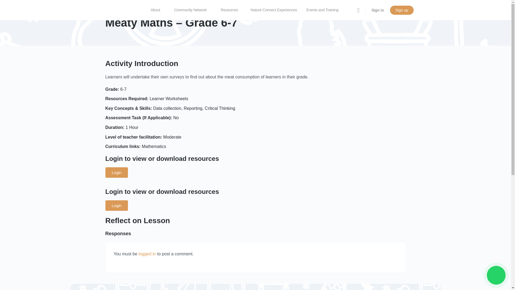  I want to click on Sign up, so click(402, 10).